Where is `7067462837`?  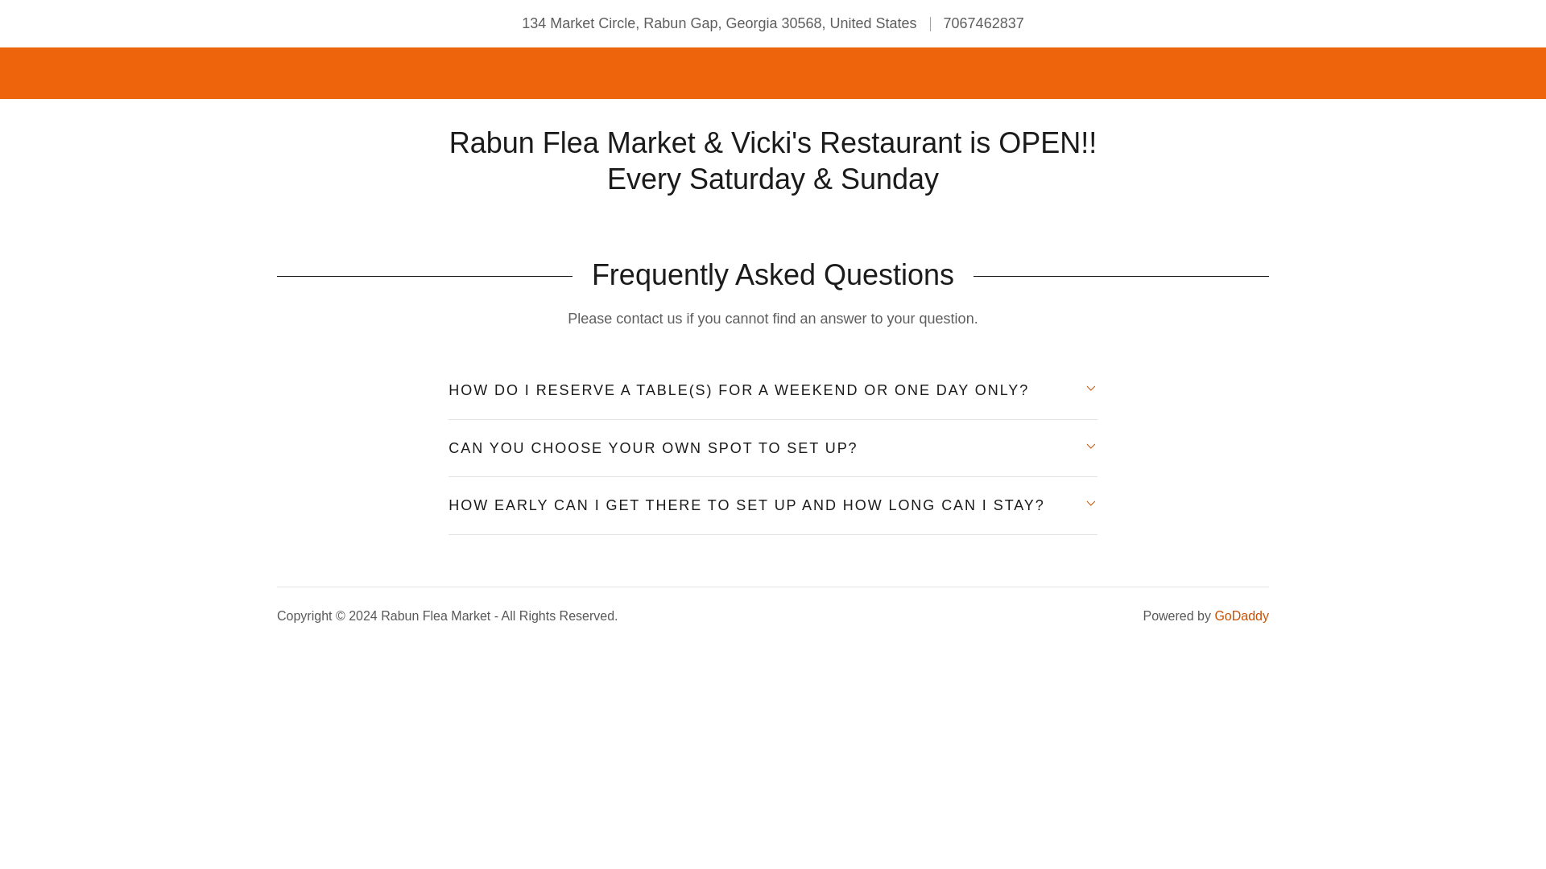 7067462837 is located at coordinates (983, 23).